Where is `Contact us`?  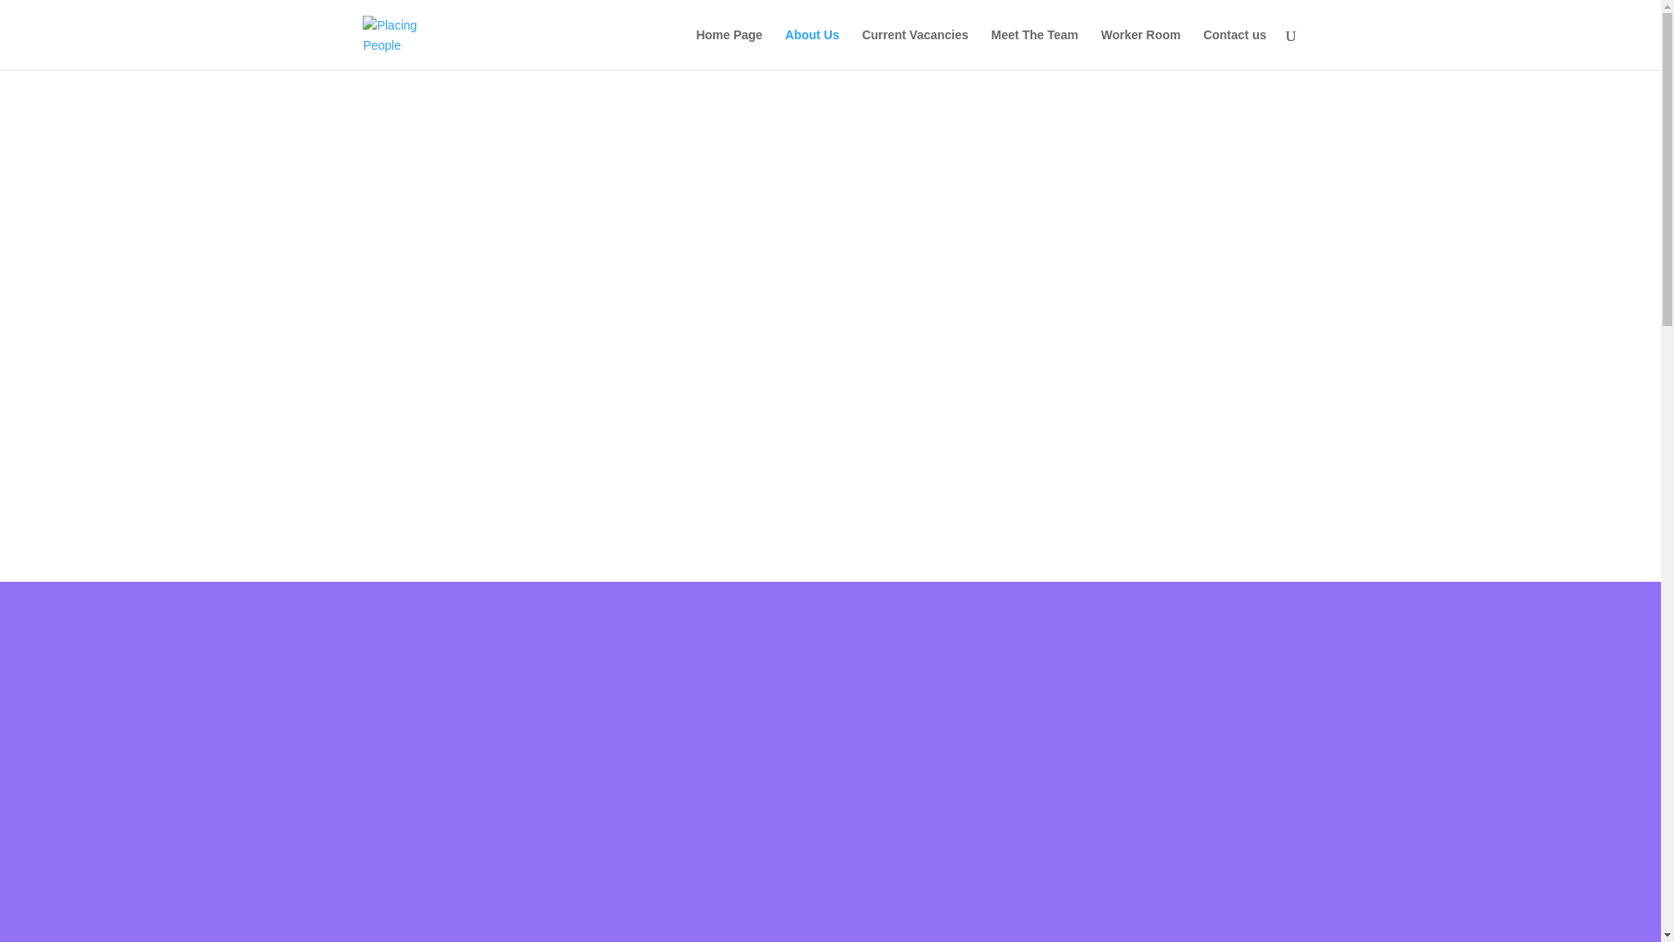 Contact us is located at coordinates (1235, 49).